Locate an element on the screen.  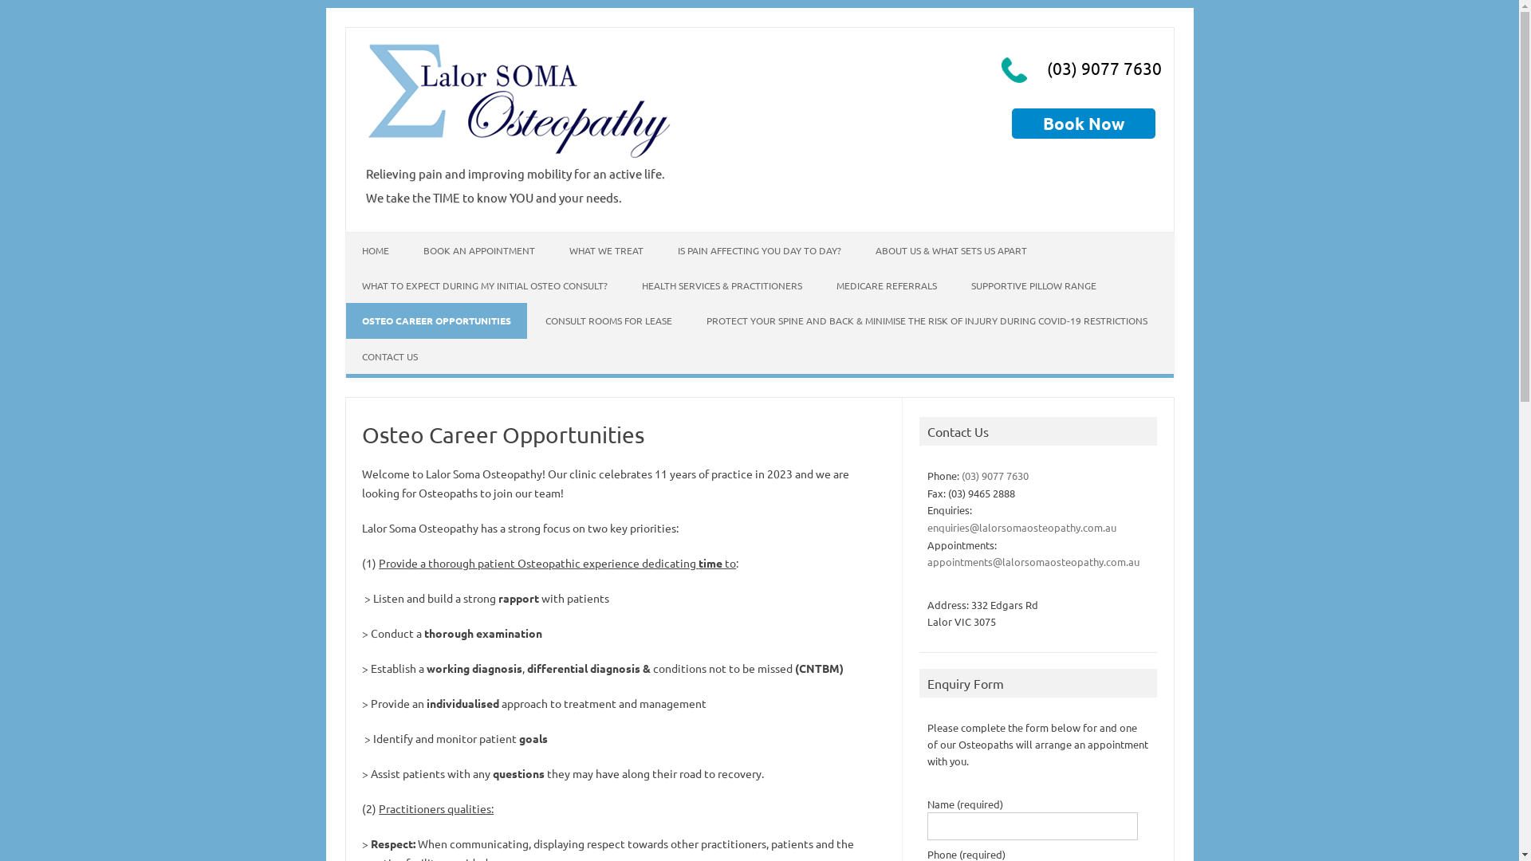
CONTACT US is located at coordinates (390, 356).